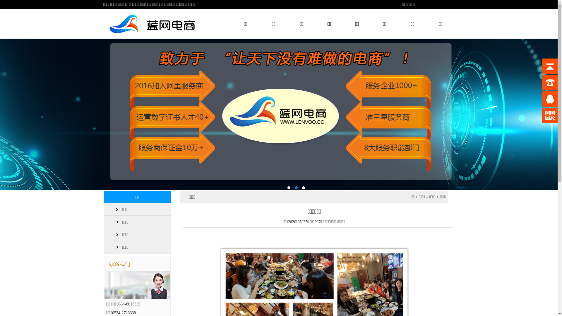 The width and height of the screenshot is (562, 316). I want to click on 2, so click(296, 188).